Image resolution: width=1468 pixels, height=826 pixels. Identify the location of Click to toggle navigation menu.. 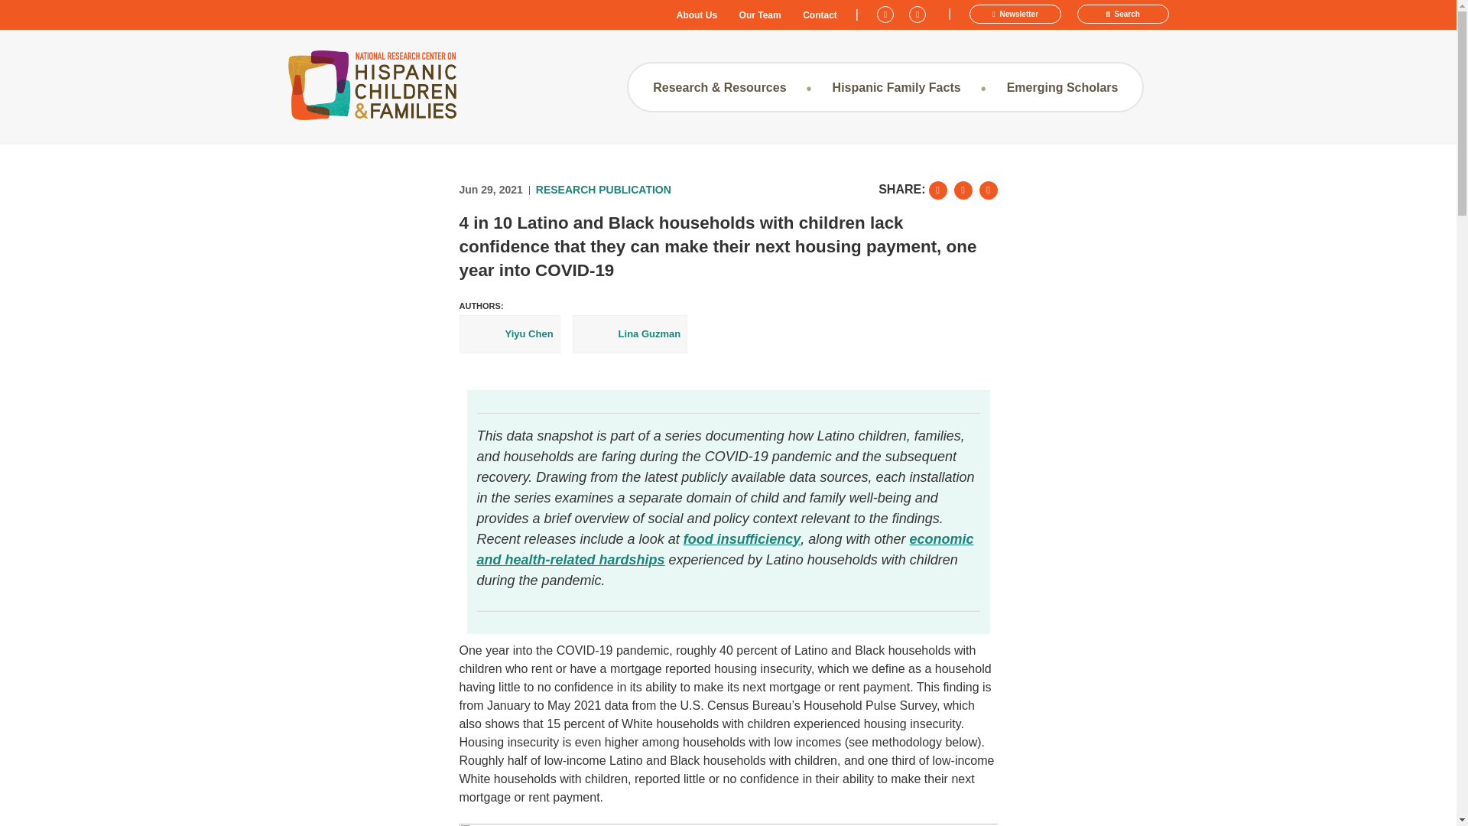
(529, 87).